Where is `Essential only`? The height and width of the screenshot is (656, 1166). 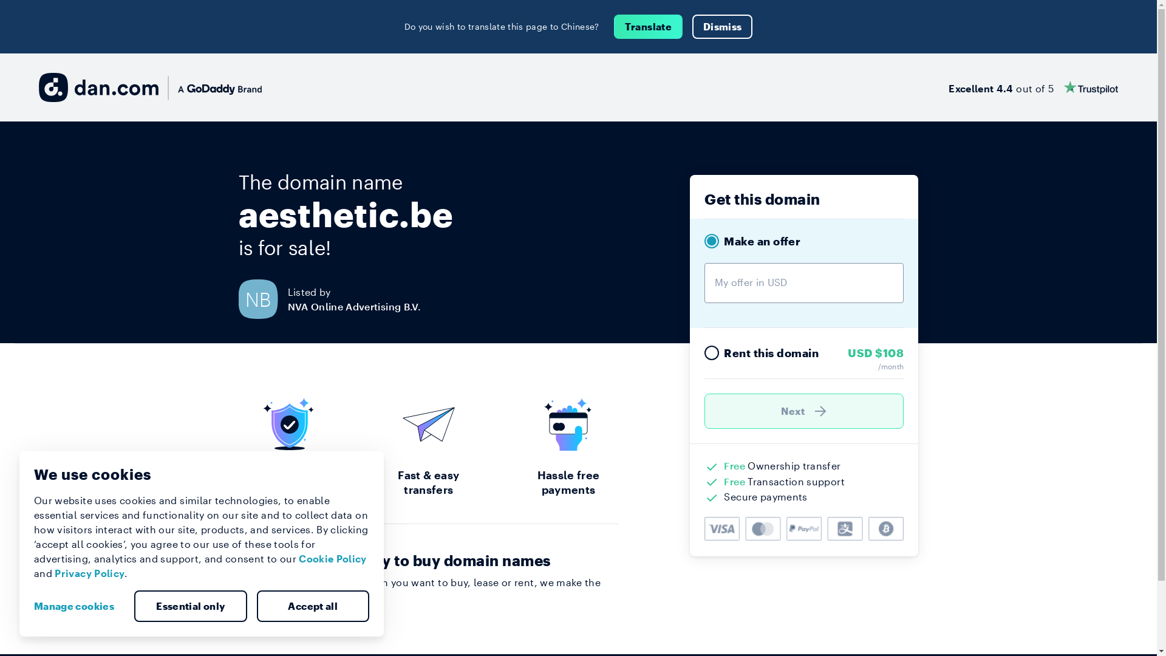 Essential only is located at coordinates (191, 606).